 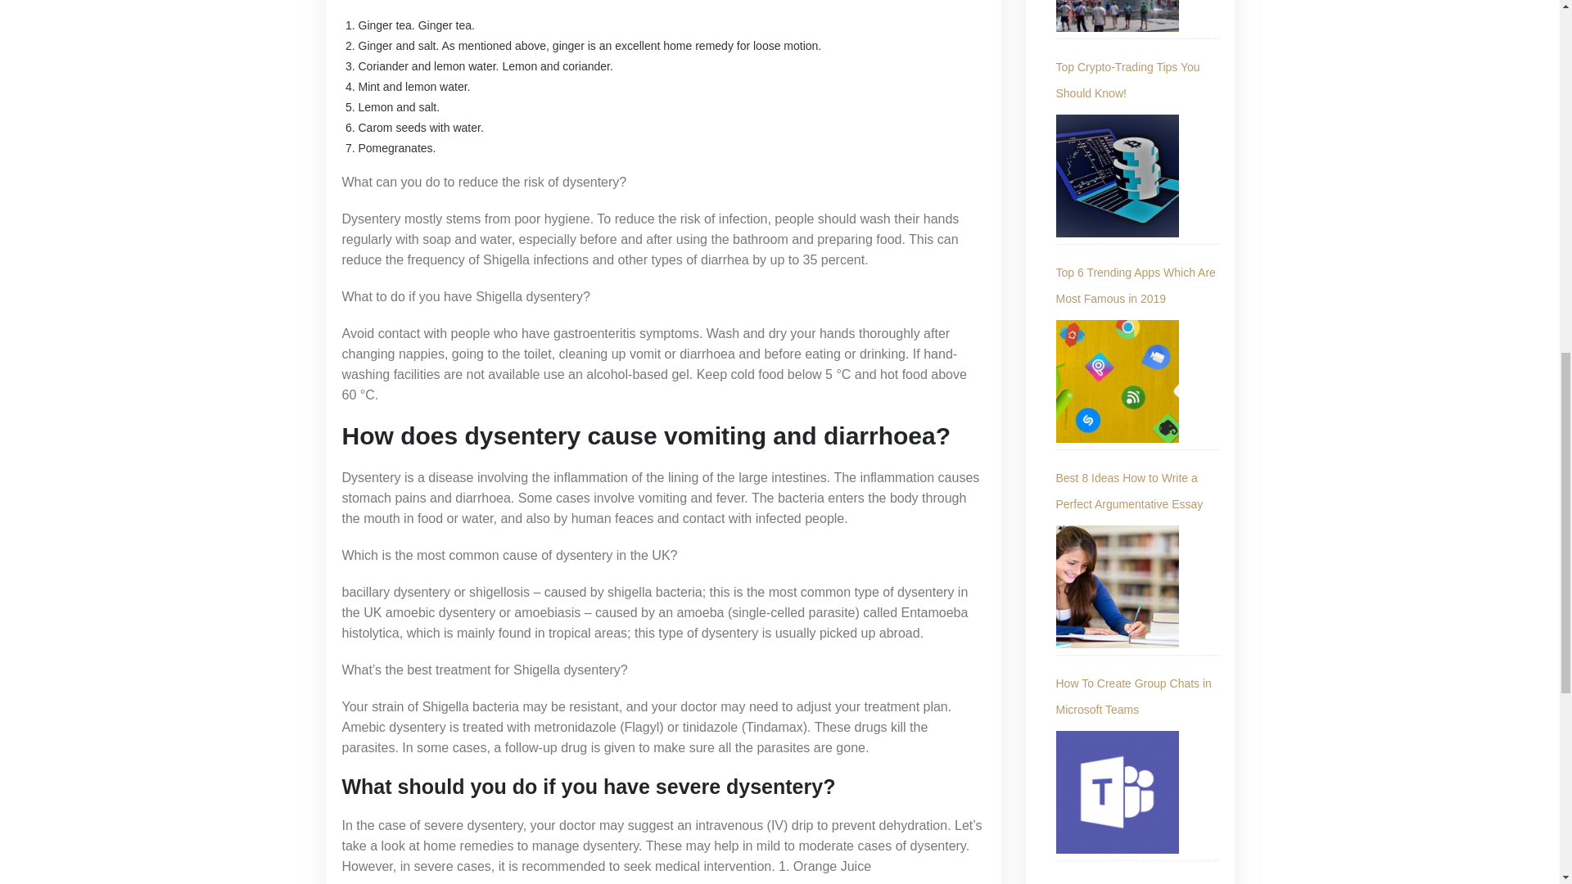 What do you see at coordinates (1118, 16) in the screenshot?
I see `Exciting Experiences in Chicago in 2019` at bounding box center [1118, 16].